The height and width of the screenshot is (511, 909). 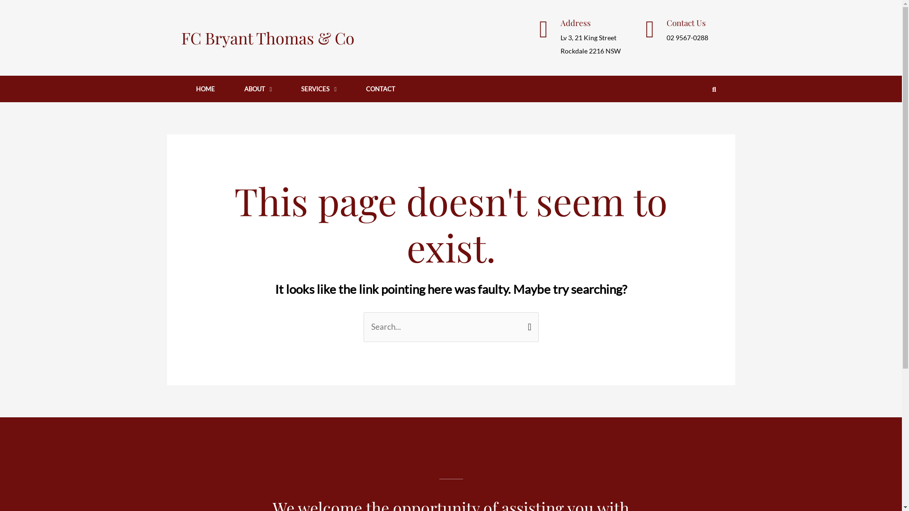 I want to click on SERVICES, so click(x=319, y=89).